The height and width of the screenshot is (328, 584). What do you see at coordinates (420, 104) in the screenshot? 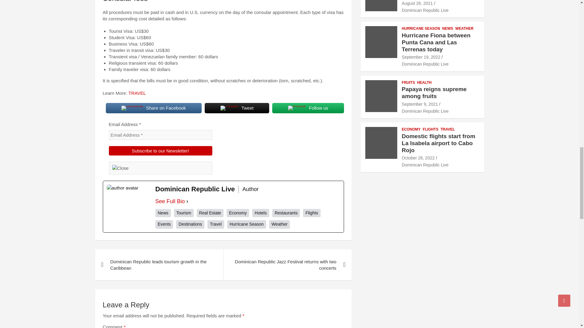
I see `Papaya reigns supreme among fruits` at bounding box center [420, 104].